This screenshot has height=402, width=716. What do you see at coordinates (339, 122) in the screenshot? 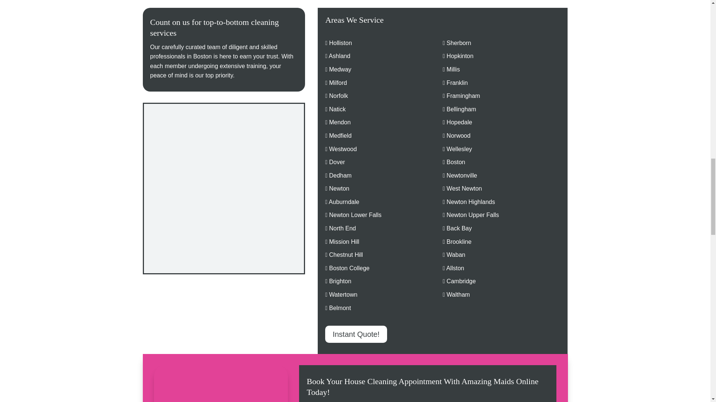
I see `Mendon` at bounding box center [339, 122].